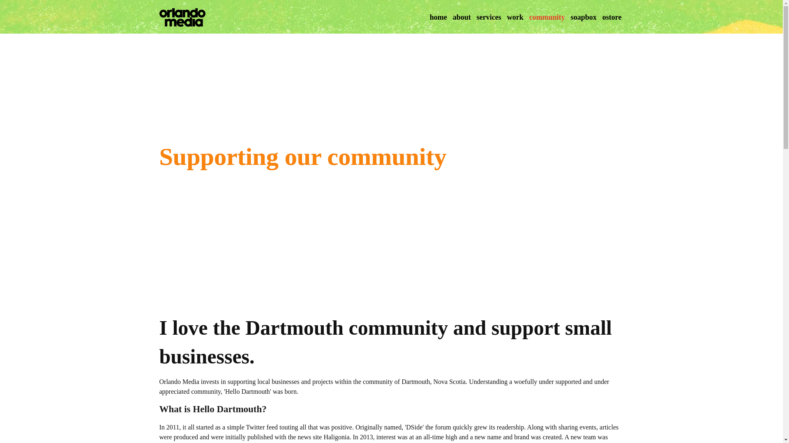 The width and height of the screenshot is (789, 443). What do you see at coordinates (461, 17) in the screenshot?
I see `about` at bounding box center [461, 17].